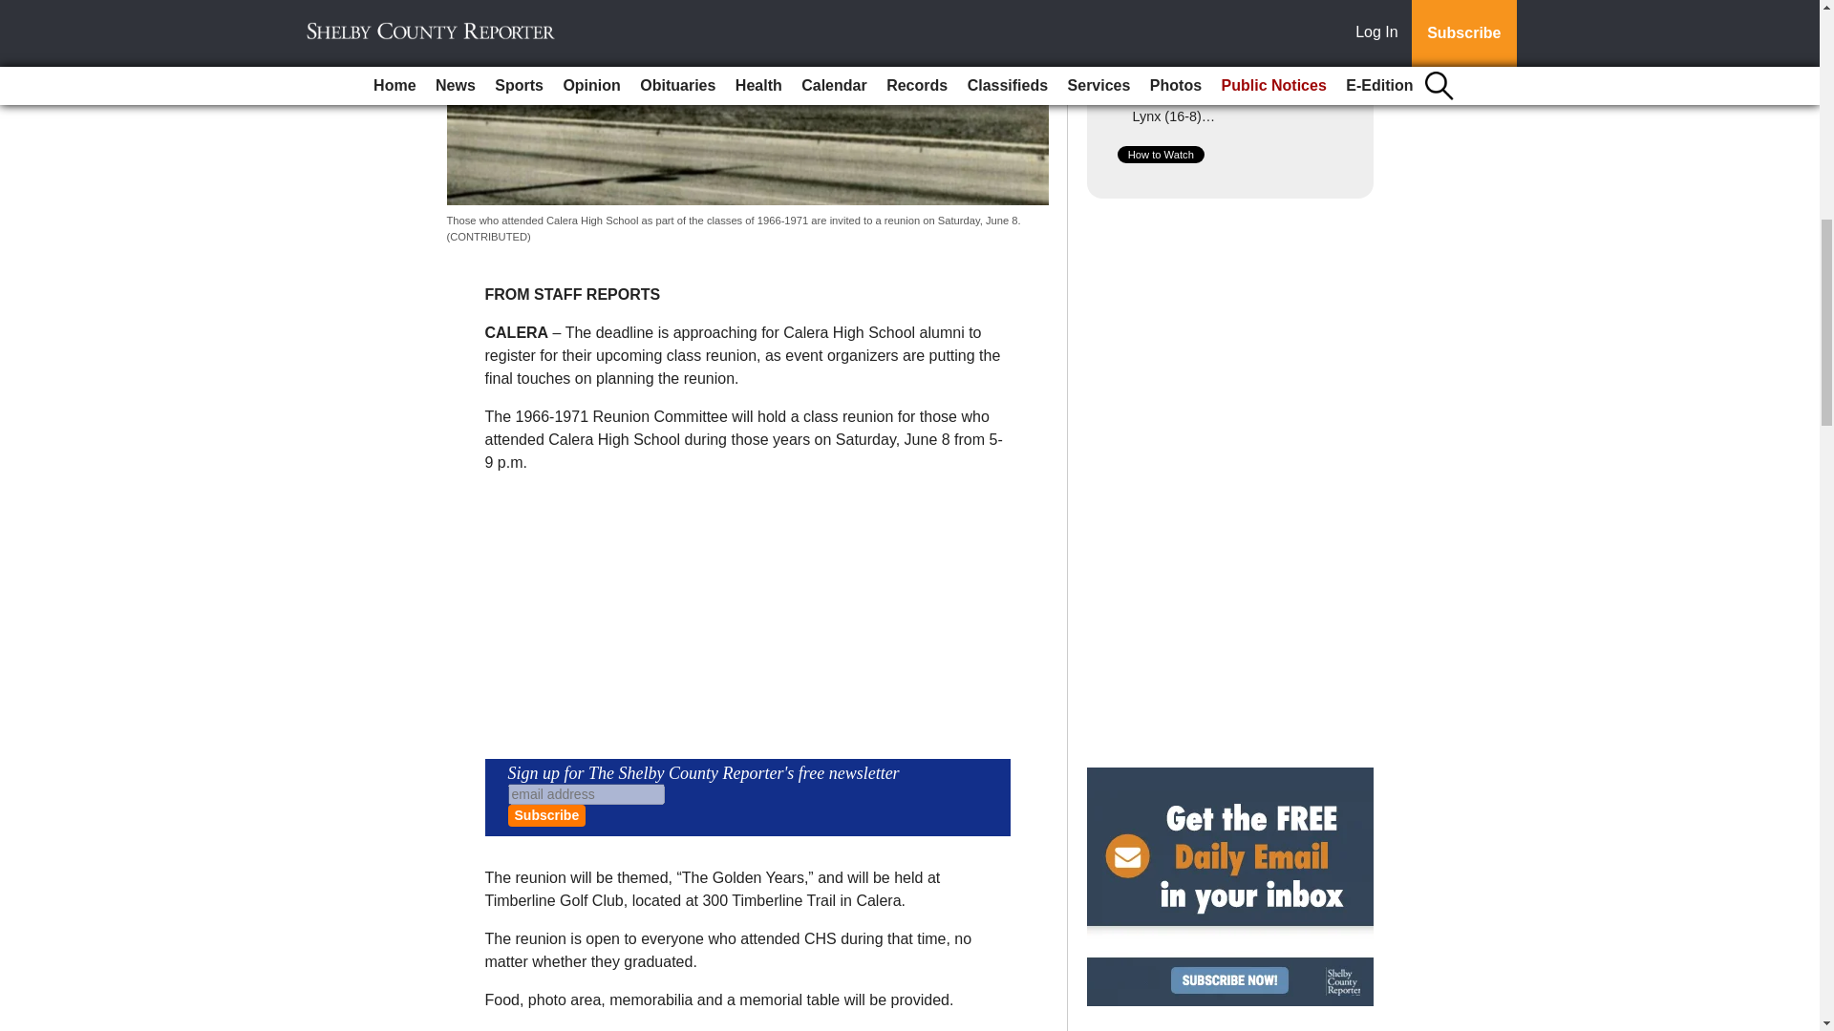  I want to click on Subscribe, so click(546, 815).